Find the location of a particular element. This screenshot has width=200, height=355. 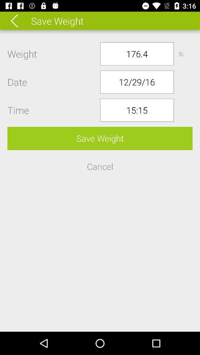

turn off the app next to save weight app is located at coordinates (19, 21).